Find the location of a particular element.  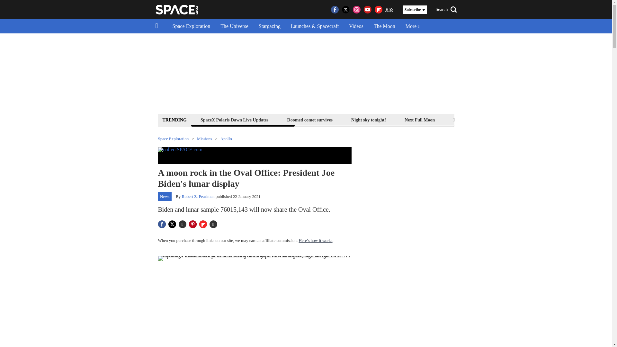

RSS is located at coordinates (389, 10).